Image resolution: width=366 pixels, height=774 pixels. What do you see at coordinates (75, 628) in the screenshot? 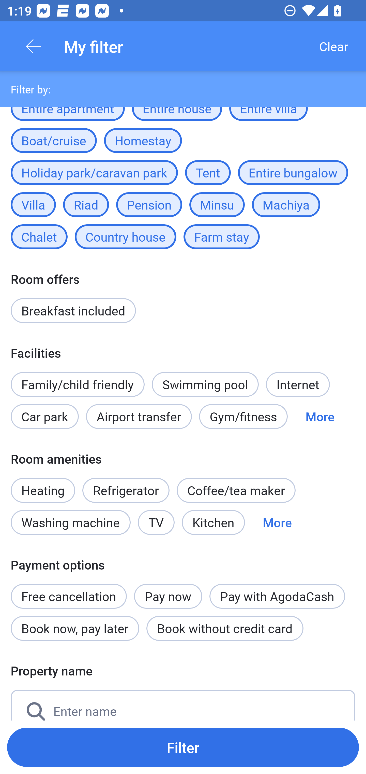
I see `Book now, pay later` at bounding box center [75, 628].